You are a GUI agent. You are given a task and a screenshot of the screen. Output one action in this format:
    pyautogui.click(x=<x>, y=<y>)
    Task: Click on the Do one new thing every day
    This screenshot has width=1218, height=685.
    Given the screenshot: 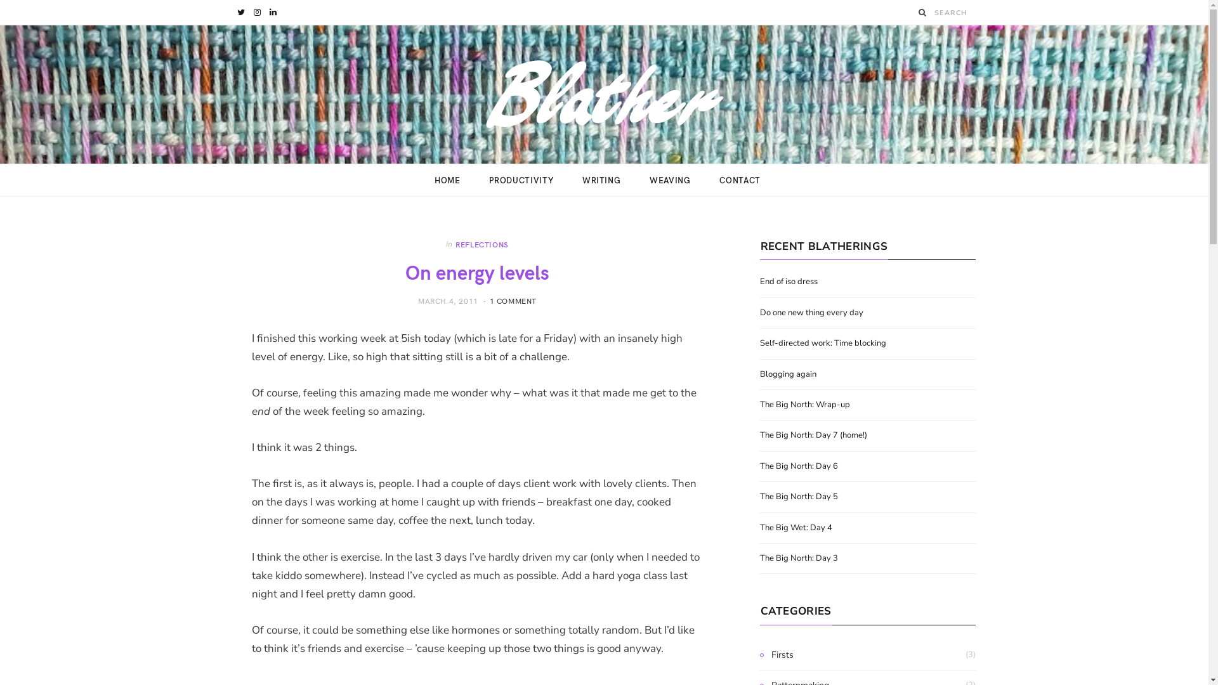 What is the action you would take?
    pyautogui.click(x=812, y=313)
    